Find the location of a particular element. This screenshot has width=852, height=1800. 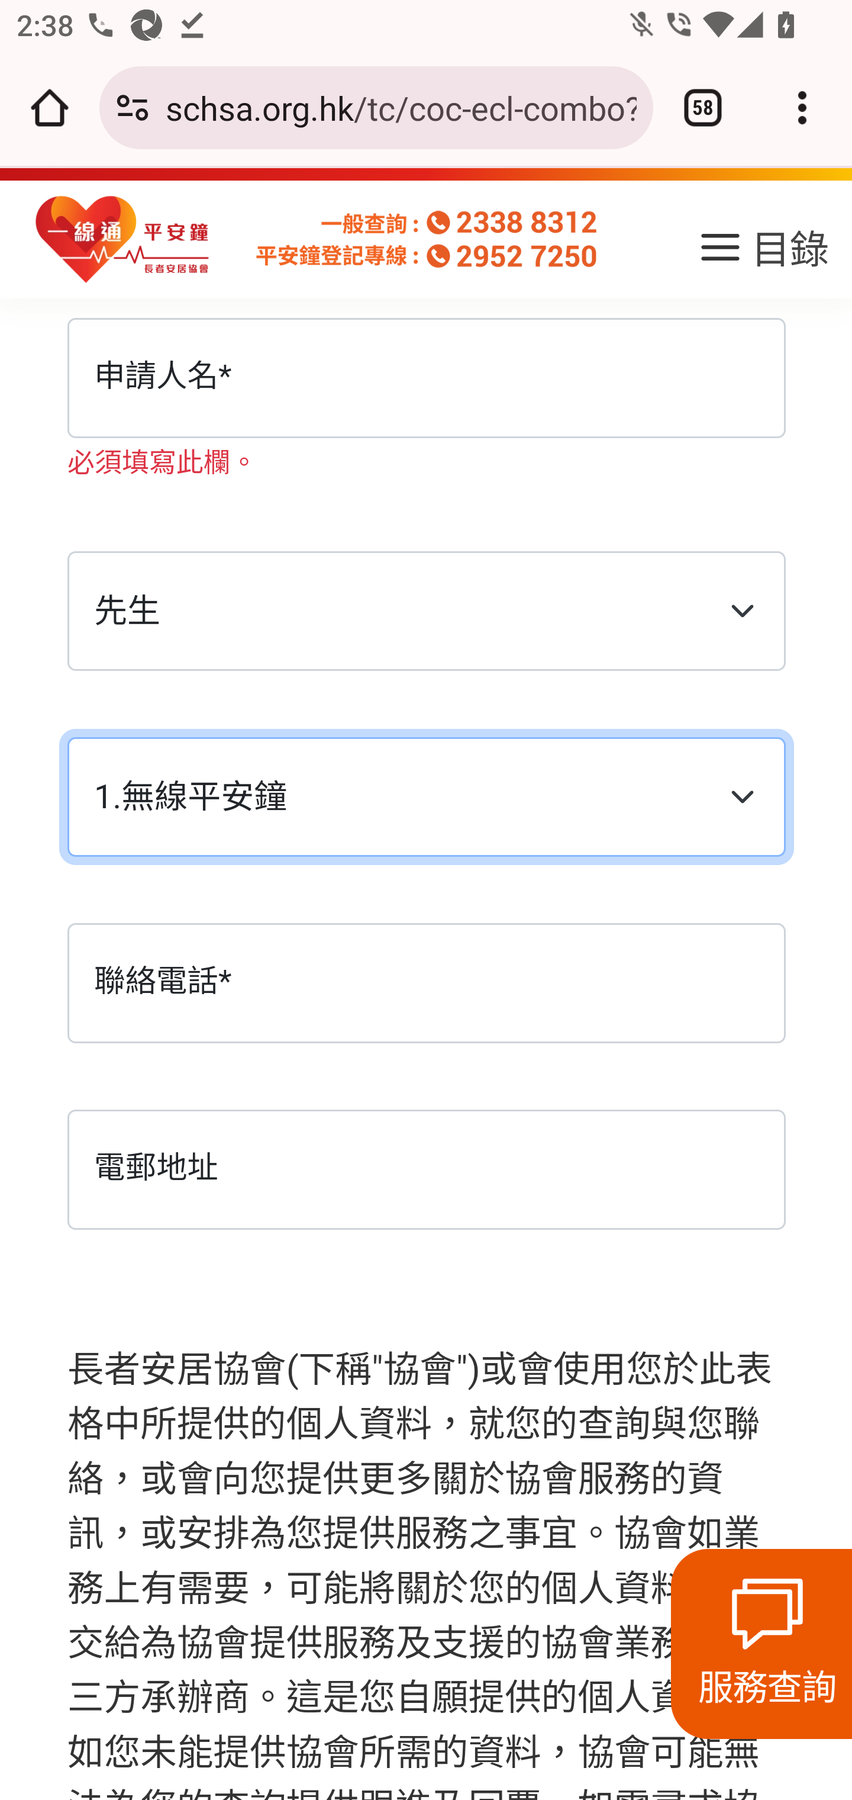

Switch or close tabs is located at coordinates (703, 108).